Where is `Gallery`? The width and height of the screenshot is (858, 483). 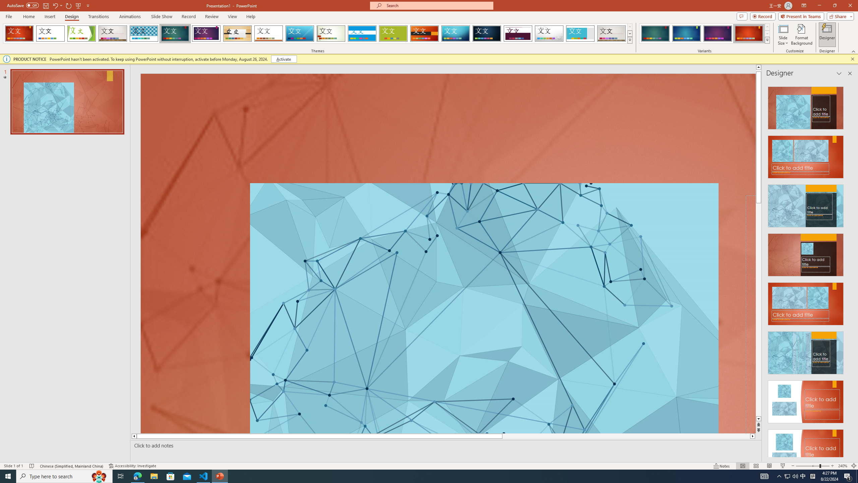
Gallery is located at coordinates (612, 34).